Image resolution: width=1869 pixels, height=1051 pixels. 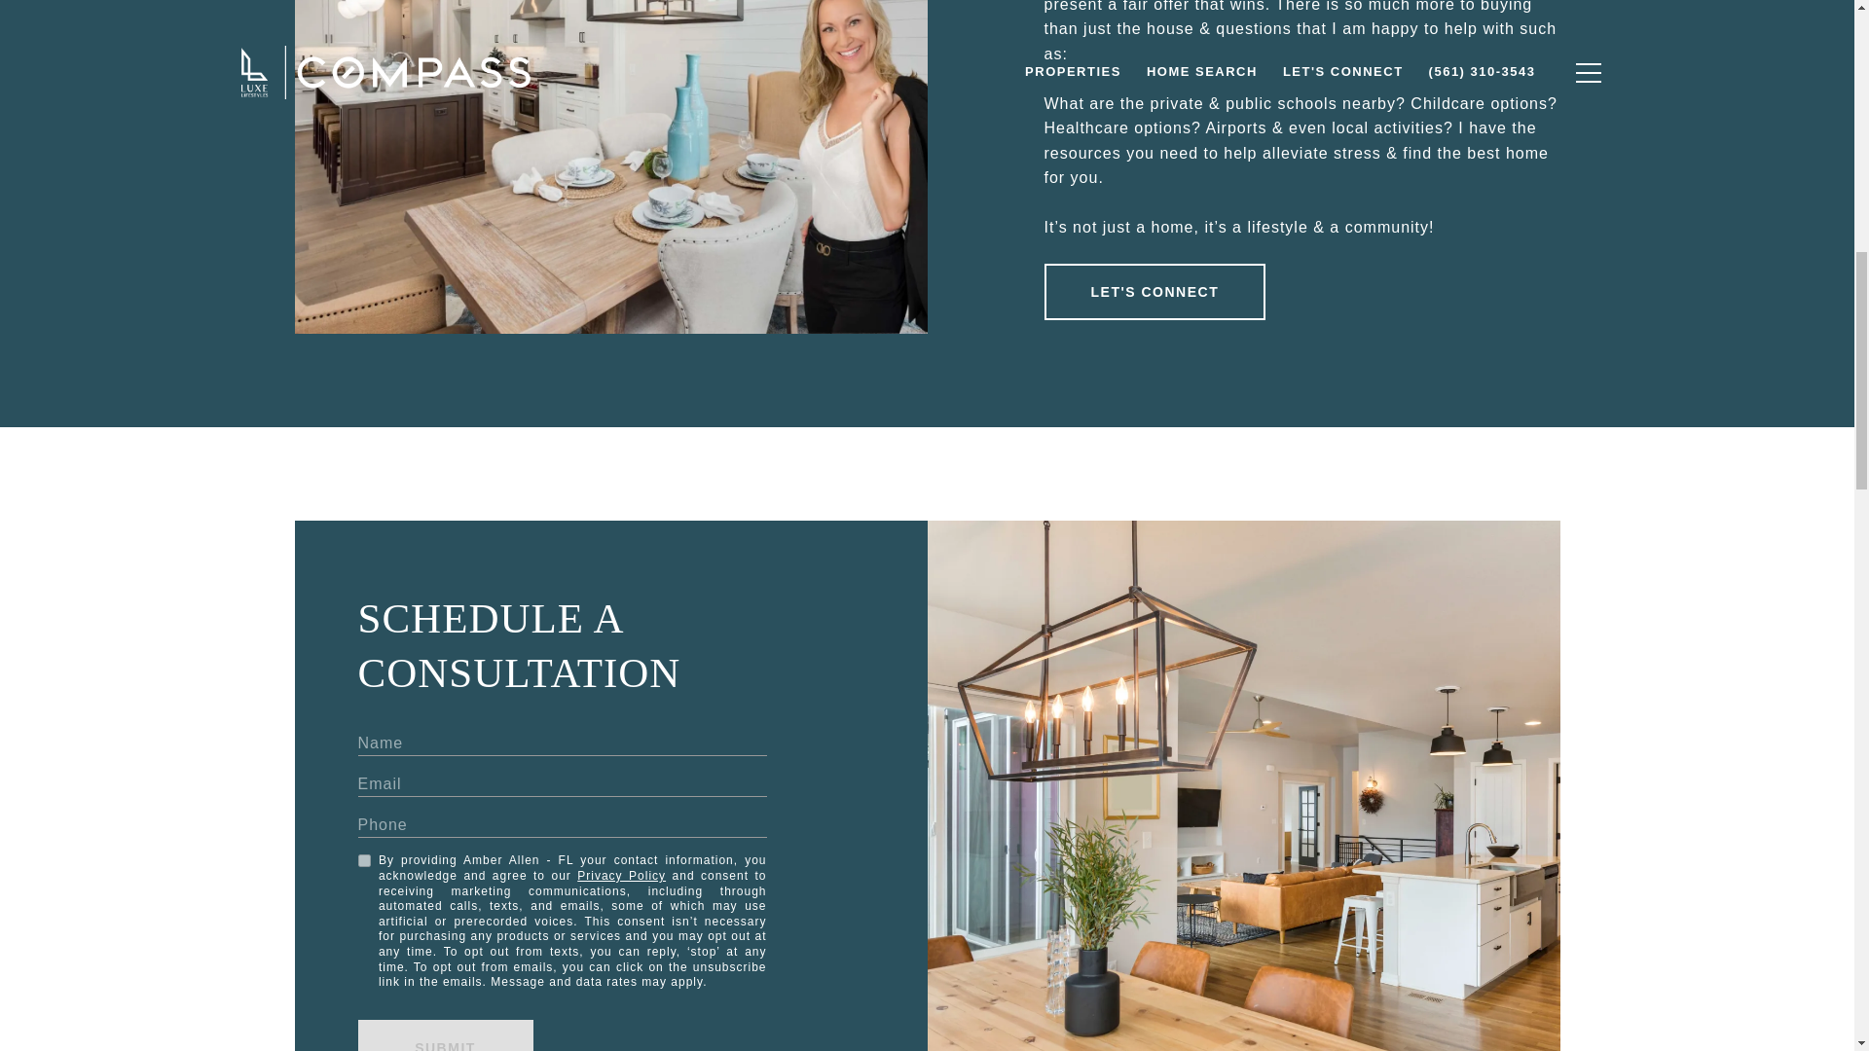 I want to click on LET'S CONNECT, so click(x=1154, y=292).